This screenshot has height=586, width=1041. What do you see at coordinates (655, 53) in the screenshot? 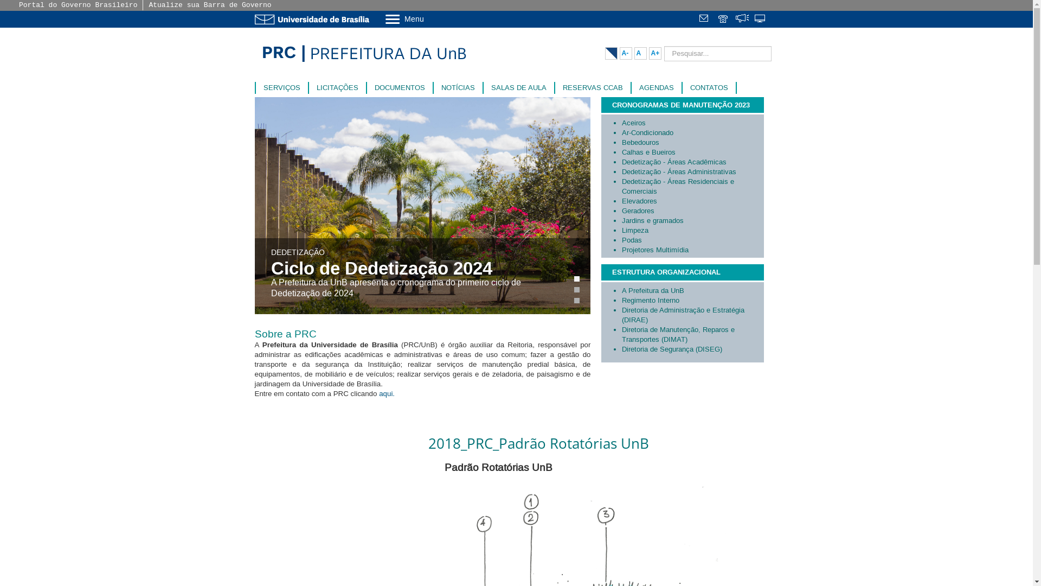
I see `A+` at bounding box center [655, 53].